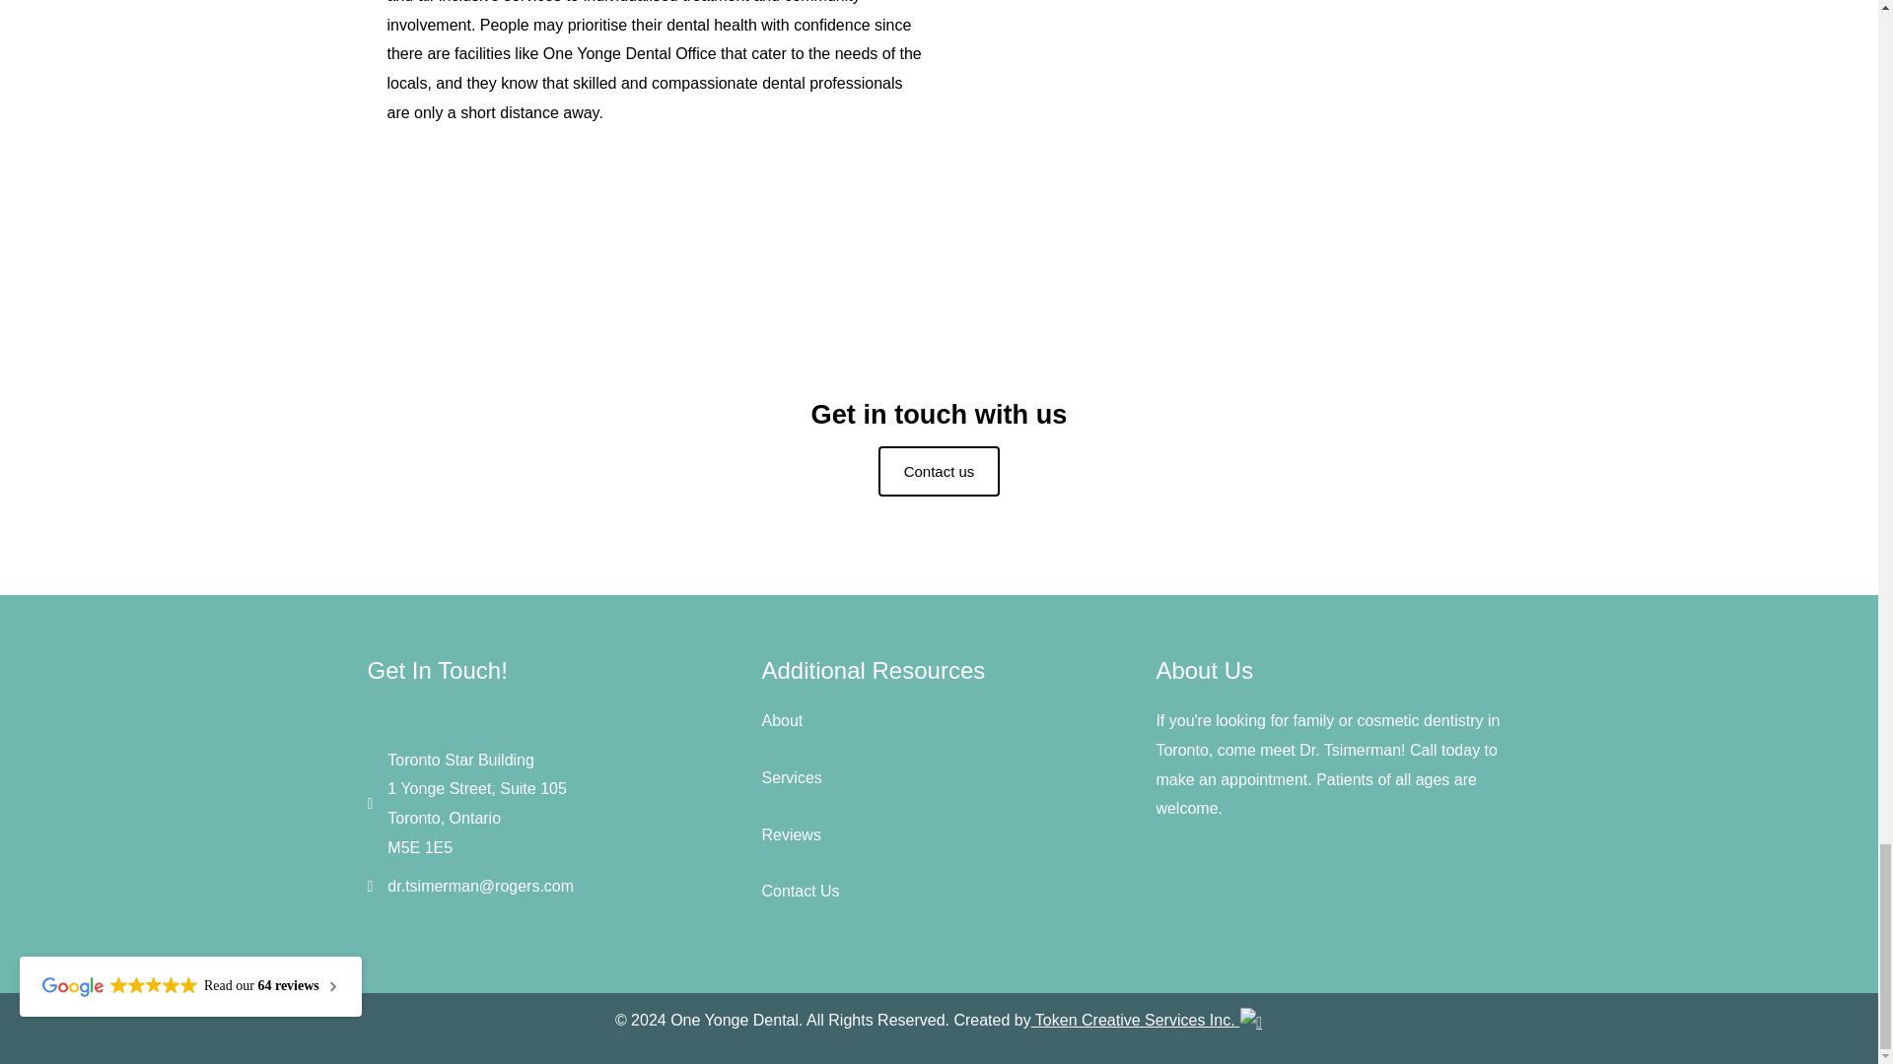 Image resolution: width=1893 pixels, height=1064 pixels. I want to click on Contact us, so click(939, 471).